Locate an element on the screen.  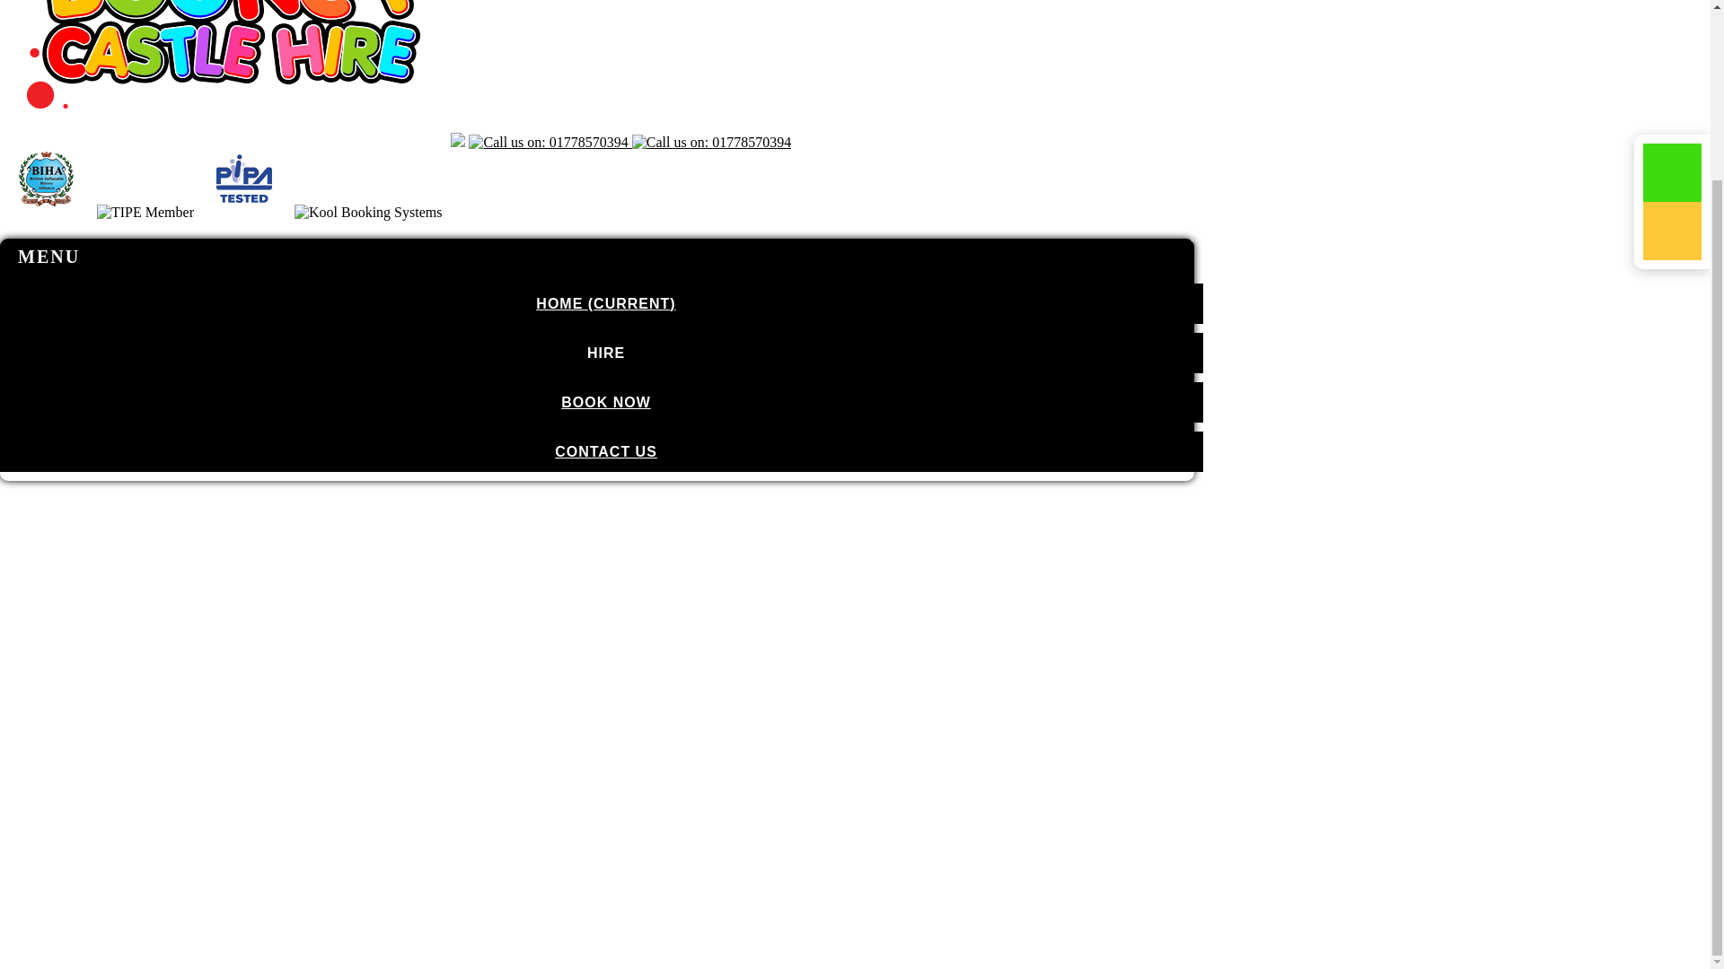
Spalding Bouncy Castle Hire is located at coordinates (228, 124).